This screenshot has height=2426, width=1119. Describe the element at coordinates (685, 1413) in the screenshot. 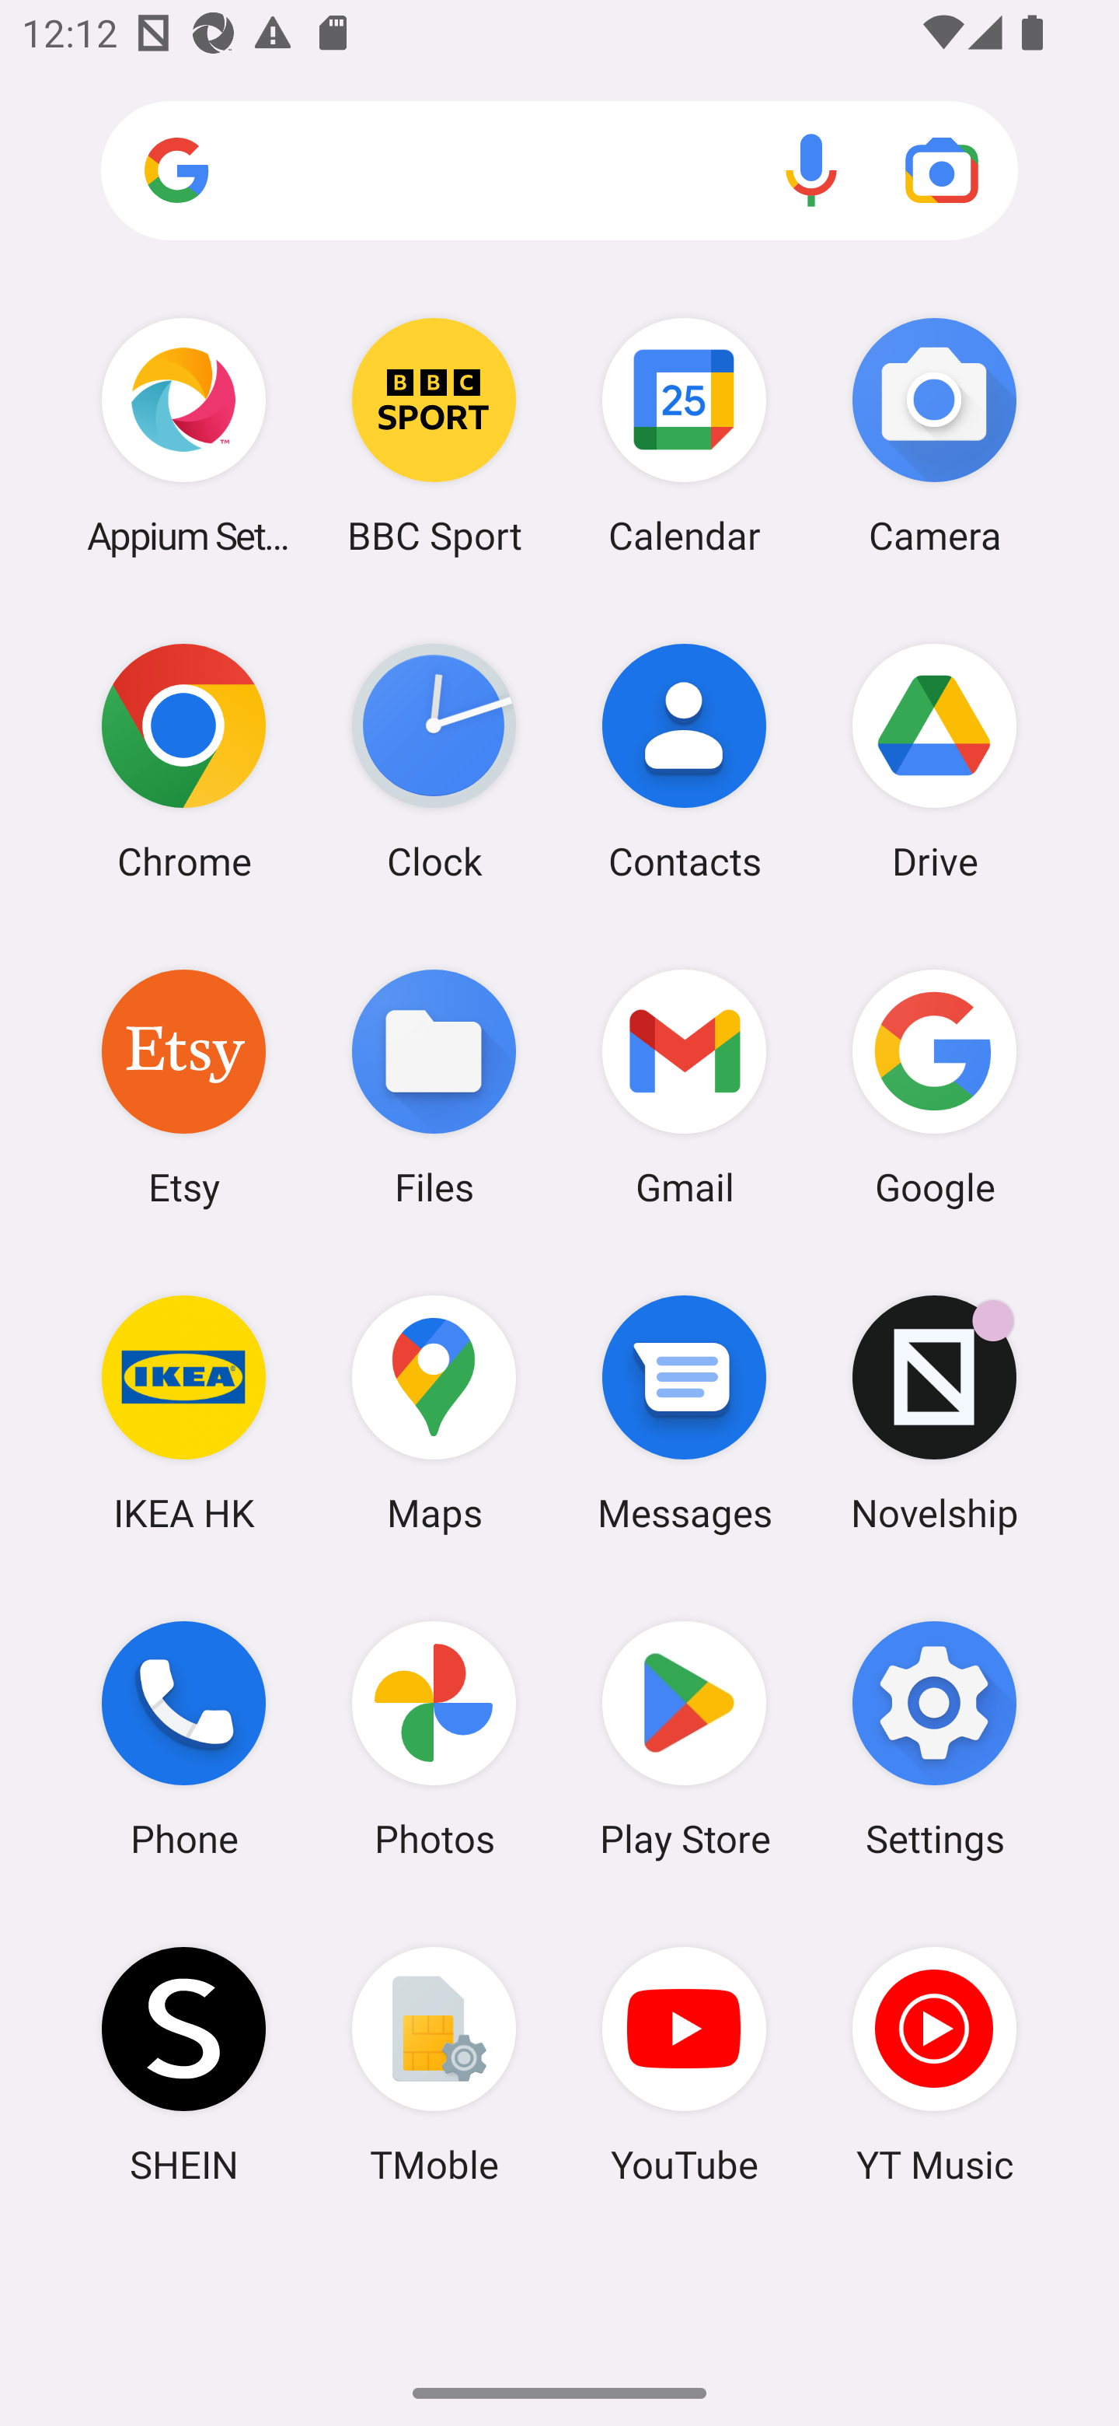

I see `Messages` at that location.